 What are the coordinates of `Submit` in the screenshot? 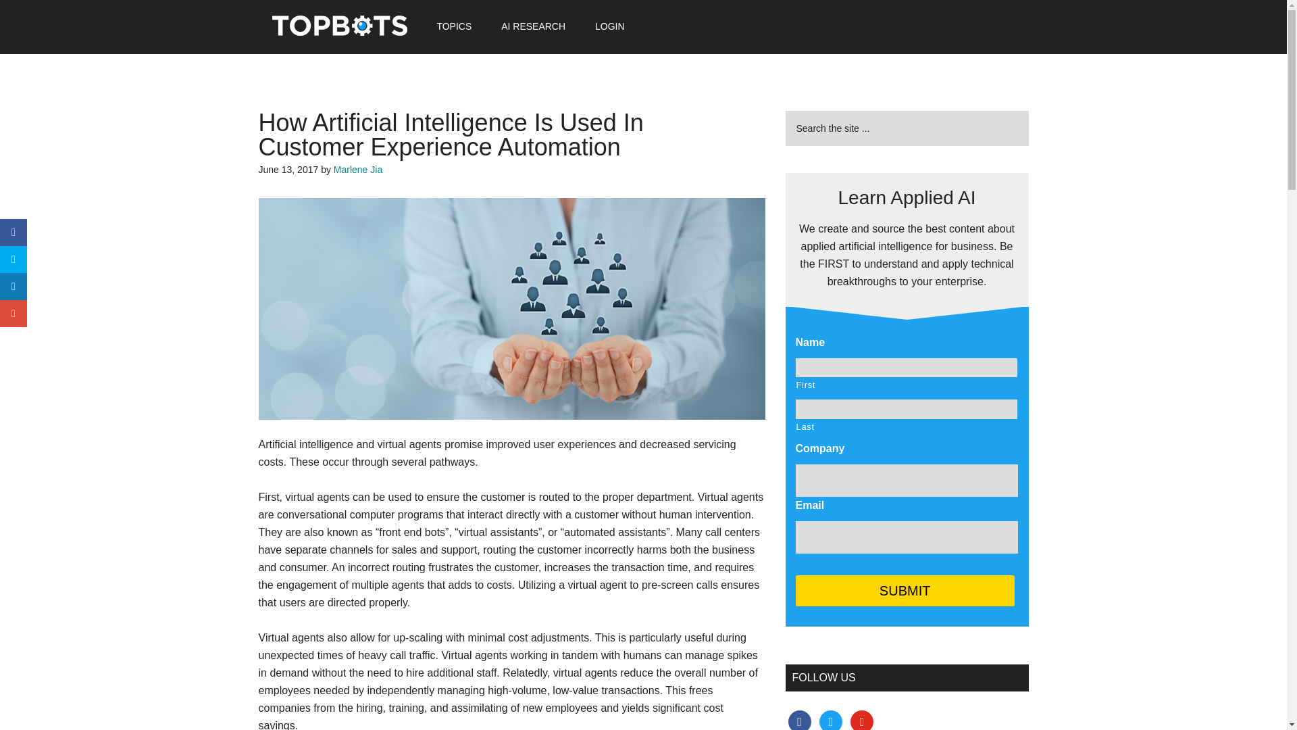 It's located at (905, 591).